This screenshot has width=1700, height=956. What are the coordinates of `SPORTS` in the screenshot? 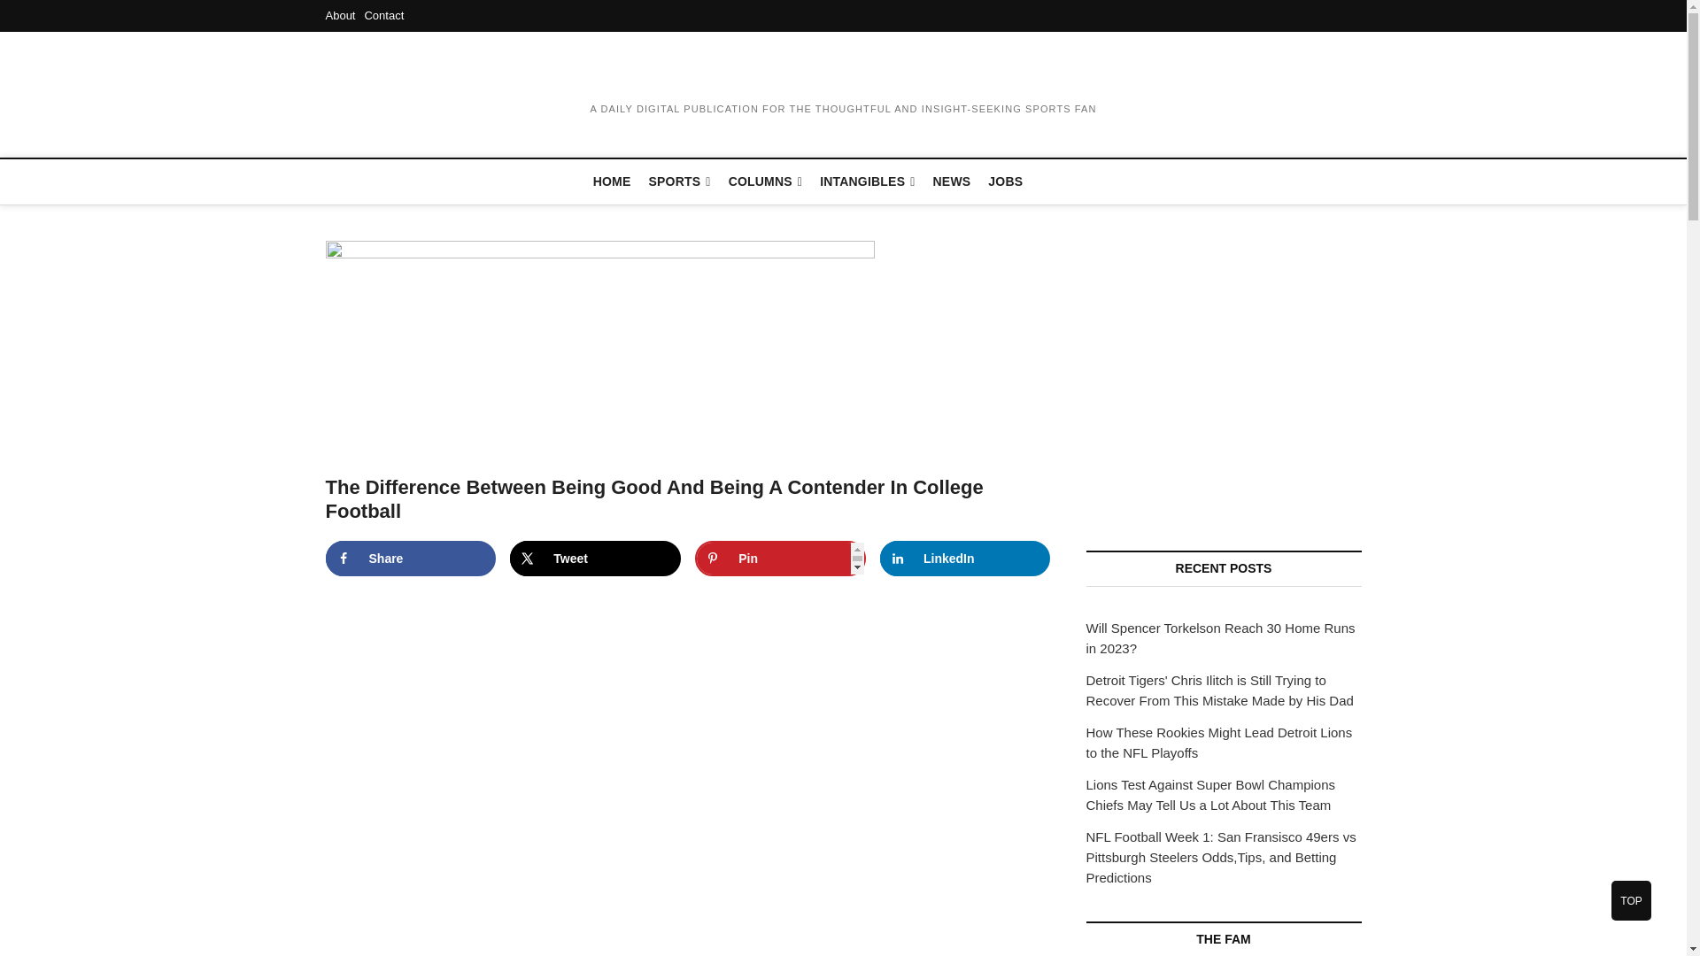 It's located at (680, 182).